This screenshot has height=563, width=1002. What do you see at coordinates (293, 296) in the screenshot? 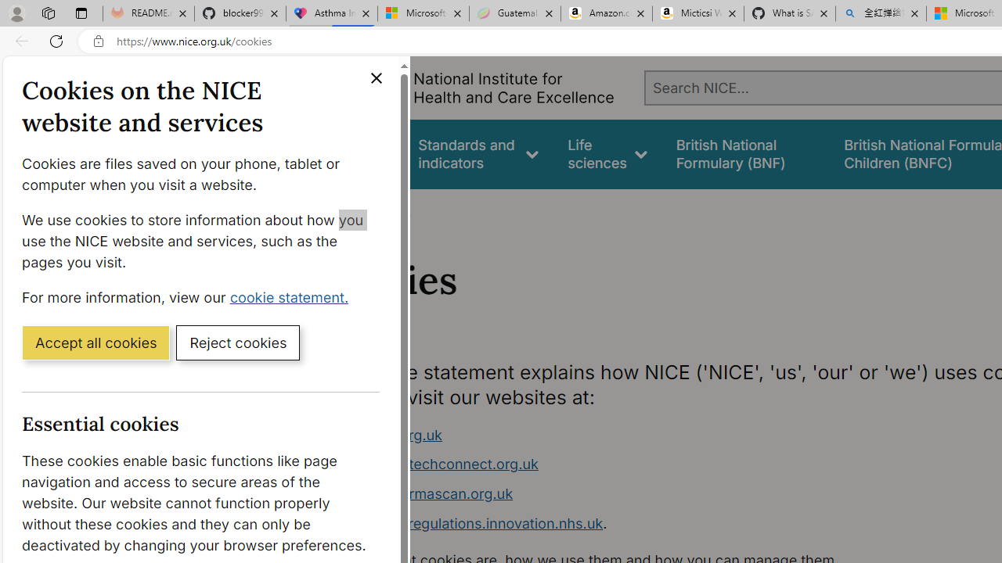
I see `cookie statement. (Opens in a new window)` at bounding box center [293, 296].